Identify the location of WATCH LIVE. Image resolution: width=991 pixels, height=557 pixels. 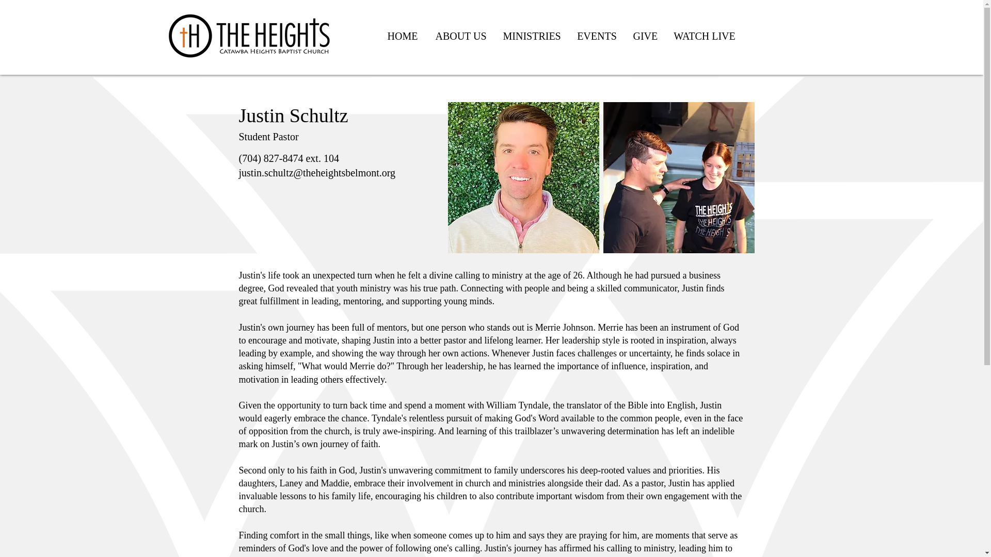
(704, 36).